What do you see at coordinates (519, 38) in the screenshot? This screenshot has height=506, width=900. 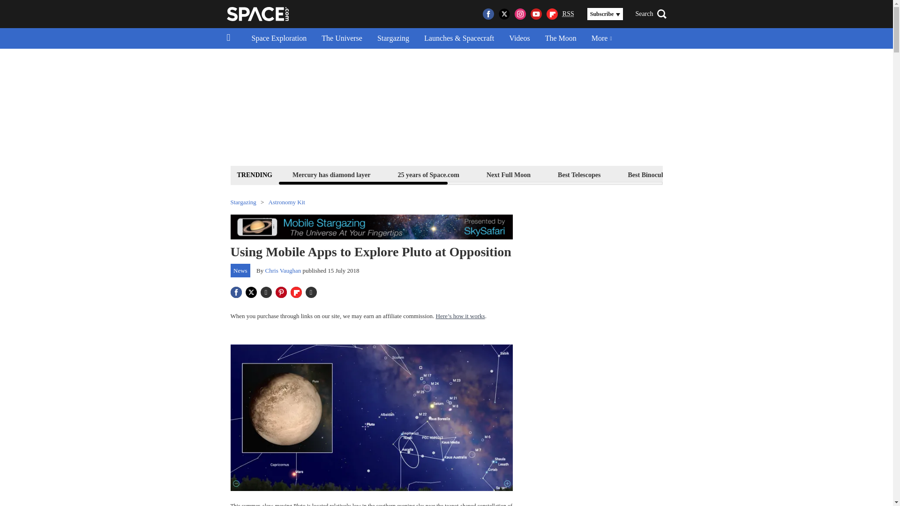 I see `Videos` at bounding box center [519, 38].